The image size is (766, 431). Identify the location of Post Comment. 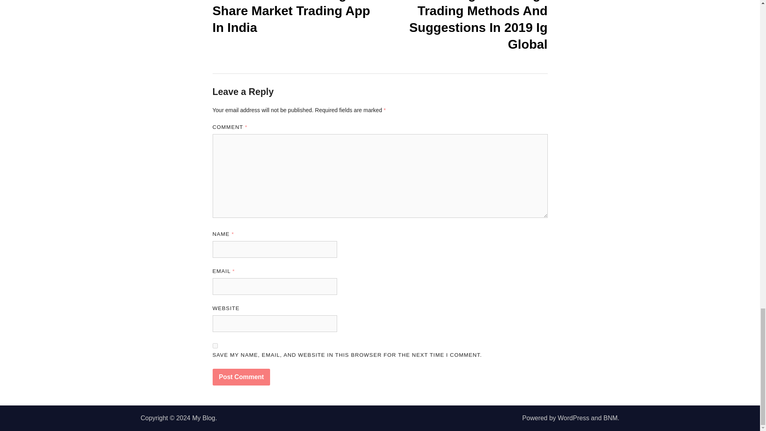
(241, 377).